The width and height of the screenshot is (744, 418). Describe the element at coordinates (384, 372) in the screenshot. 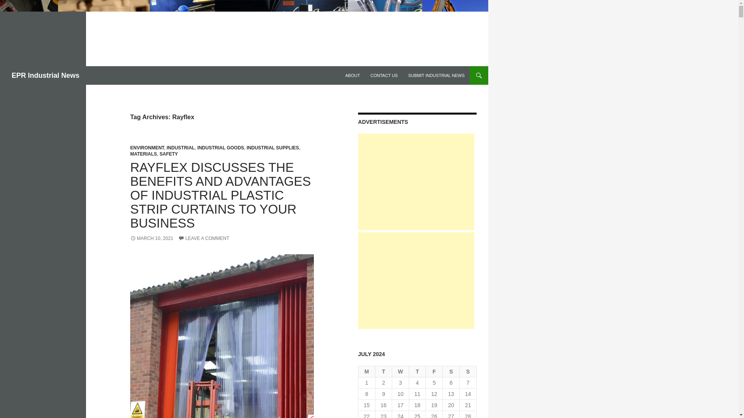

I see `Tuesday` at that location.